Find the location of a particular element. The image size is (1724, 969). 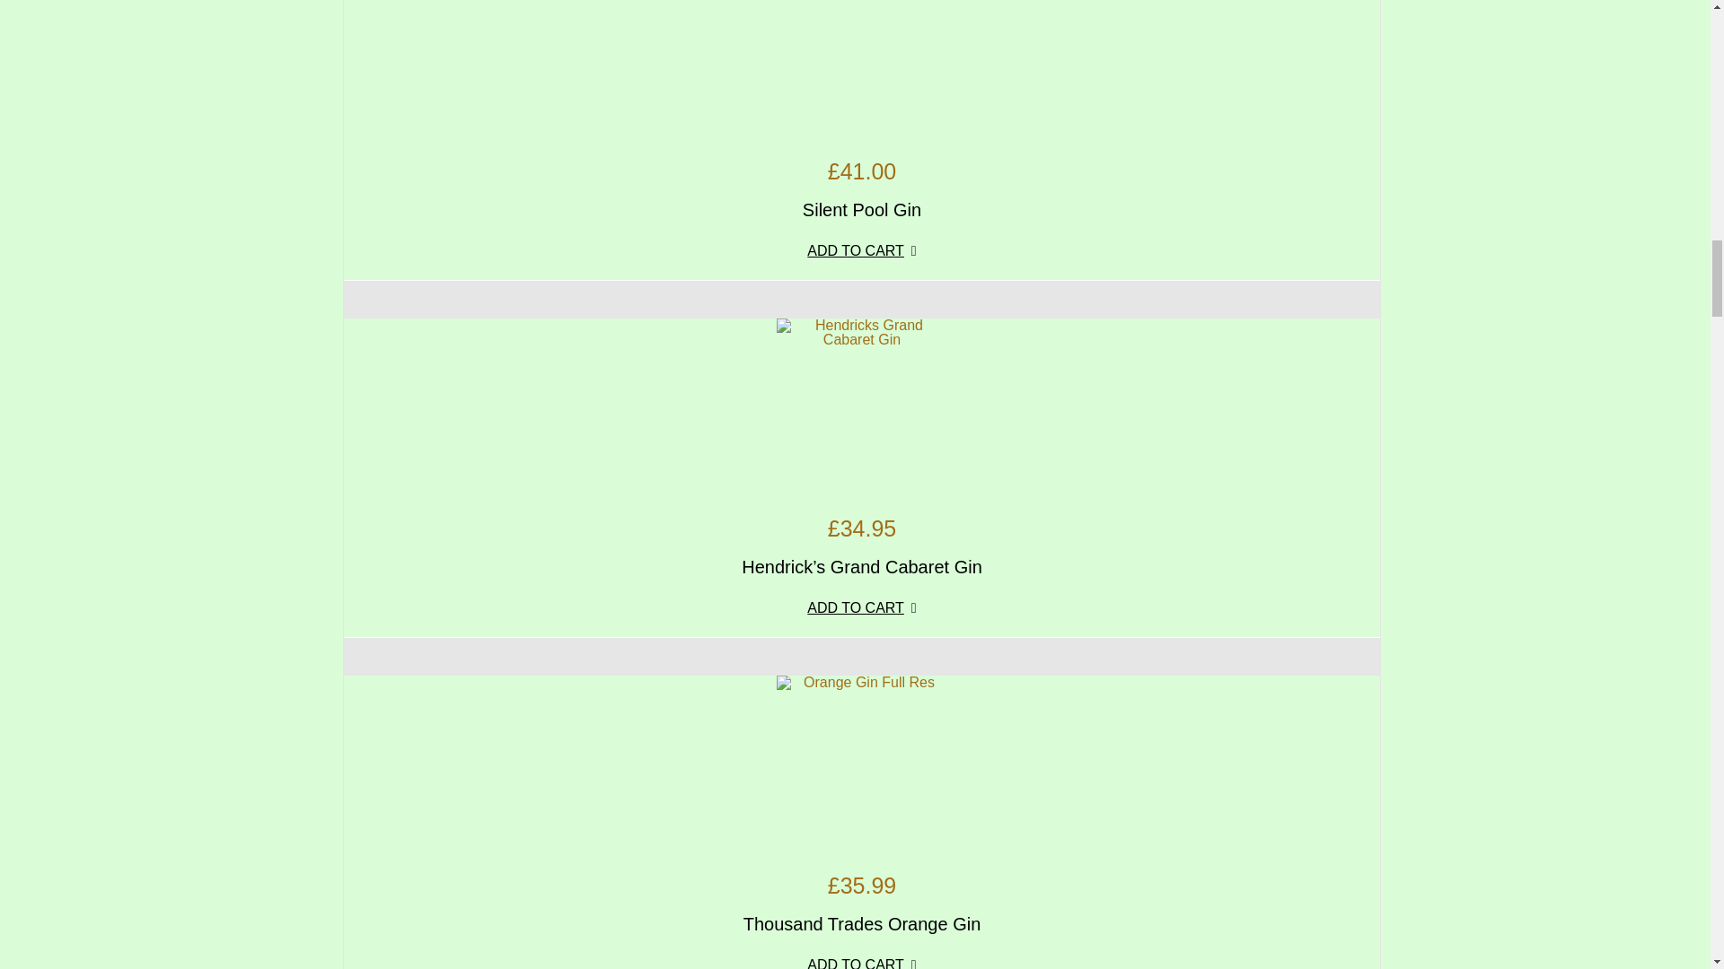

ADD TO CART is located at coordinates (862, 258).